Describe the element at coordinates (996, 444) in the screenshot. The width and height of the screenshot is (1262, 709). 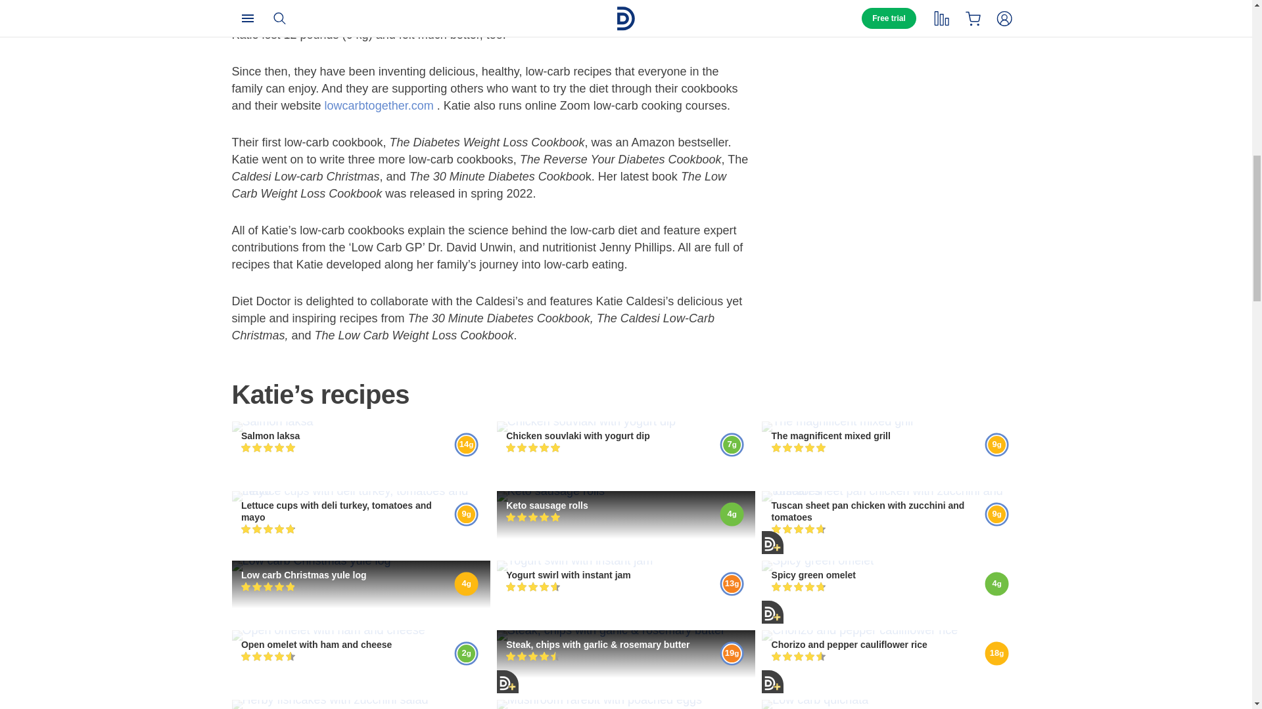
I see `9g` at that location.